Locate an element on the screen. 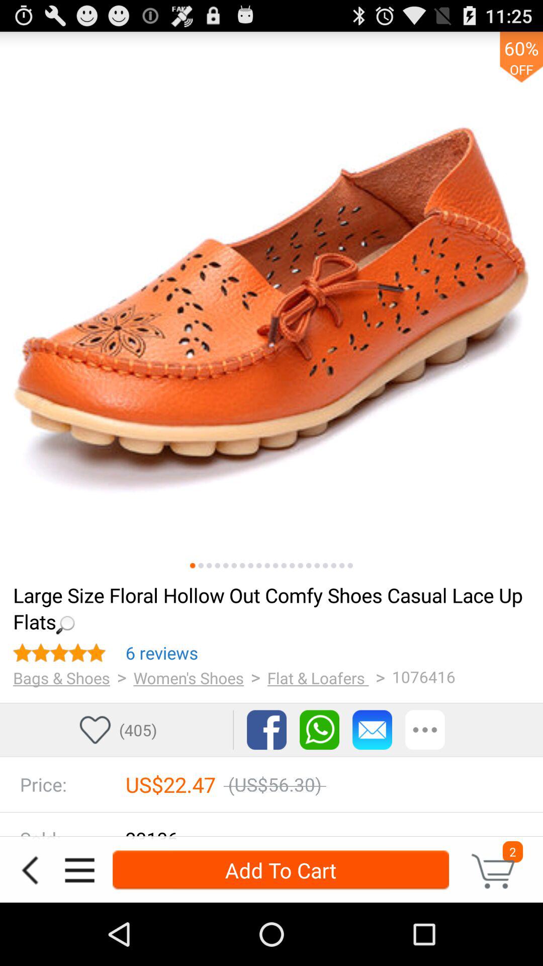  toggle to picture is located at coordinates (334, 566).